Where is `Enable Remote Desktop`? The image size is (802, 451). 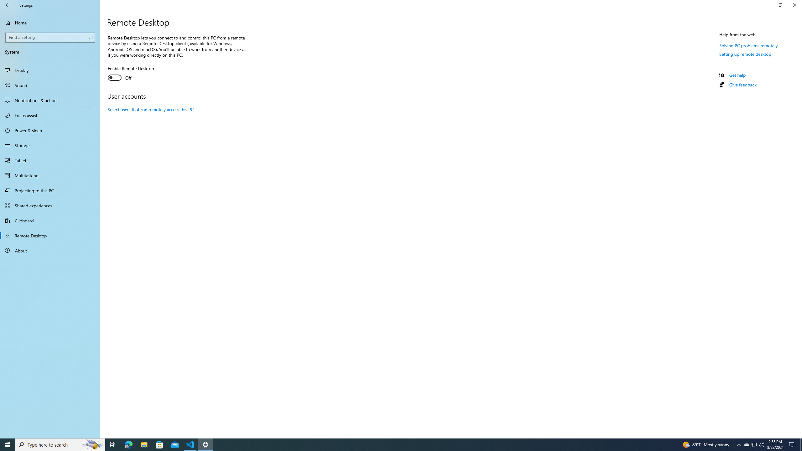 Enable Remote Desktop is located at coordinates (131, 74).